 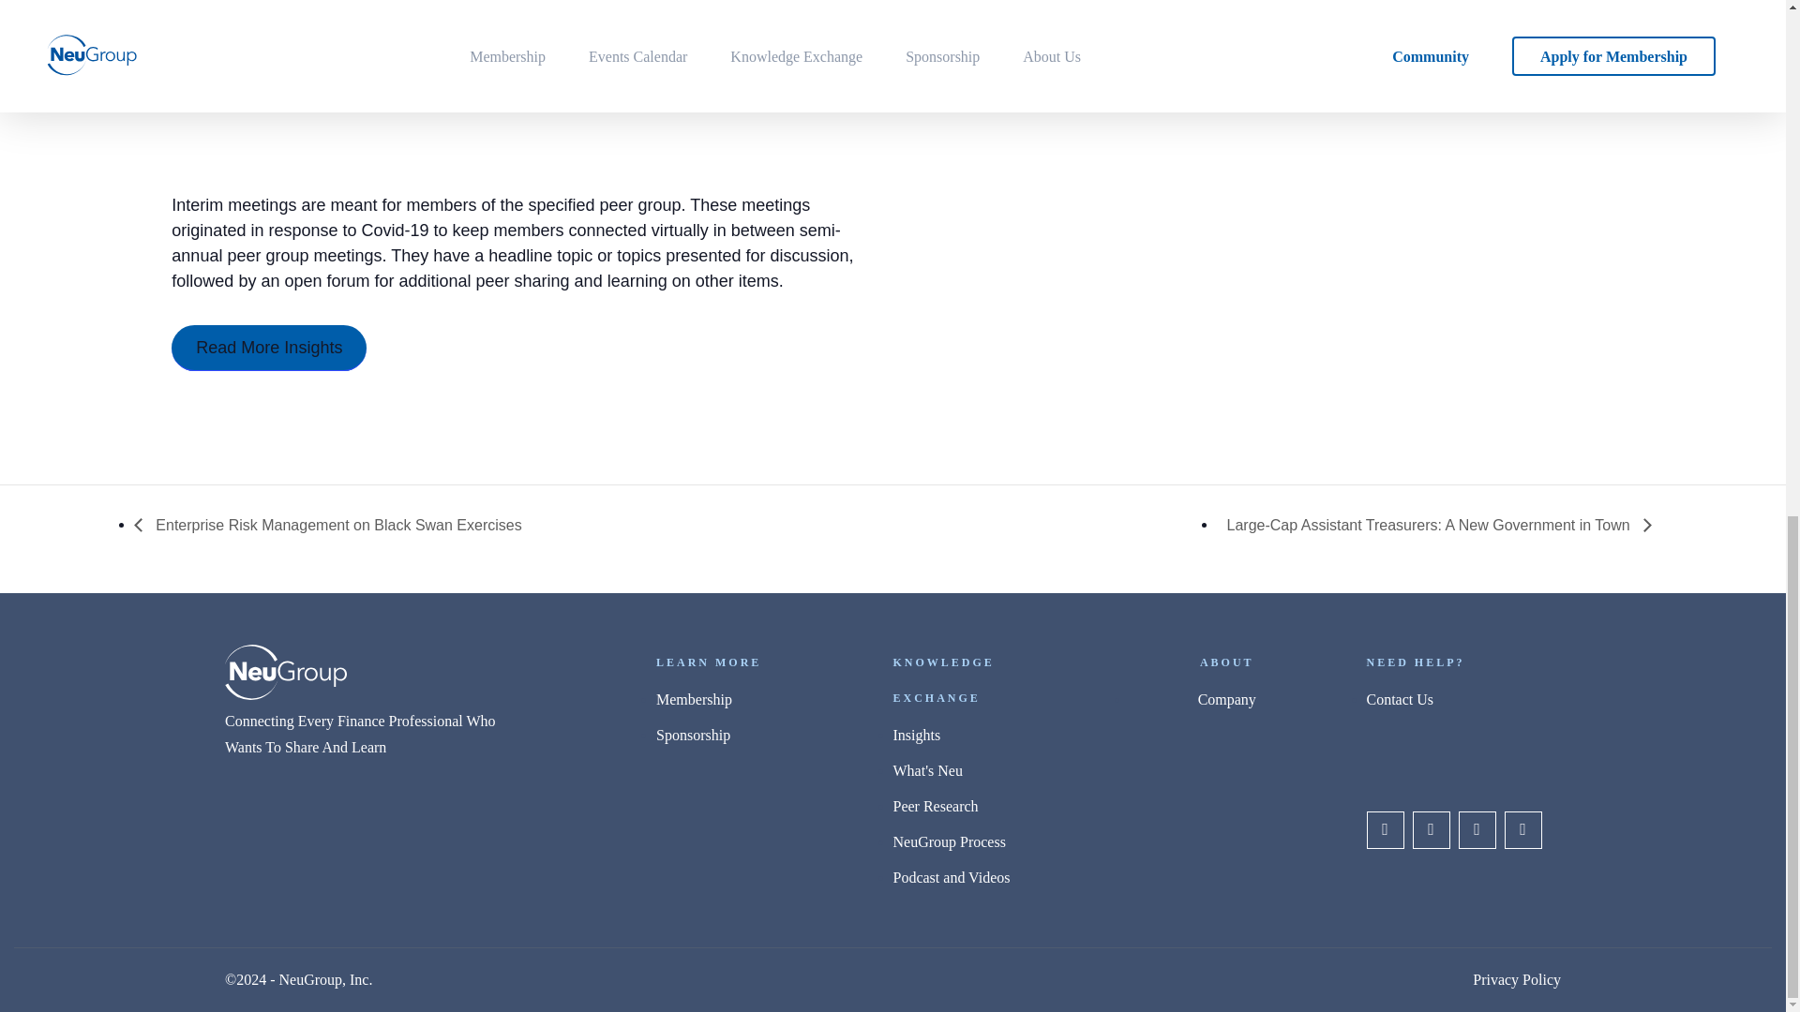 I want to click on What's Neu, so click(x=990, y=775).